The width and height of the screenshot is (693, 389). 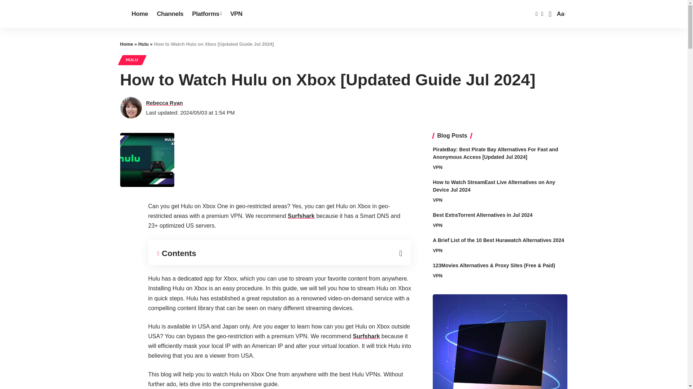 What do you see at coordinates (206, 14) in the screenshot?
I see `Surfshark` at bounding box center [206, 14].